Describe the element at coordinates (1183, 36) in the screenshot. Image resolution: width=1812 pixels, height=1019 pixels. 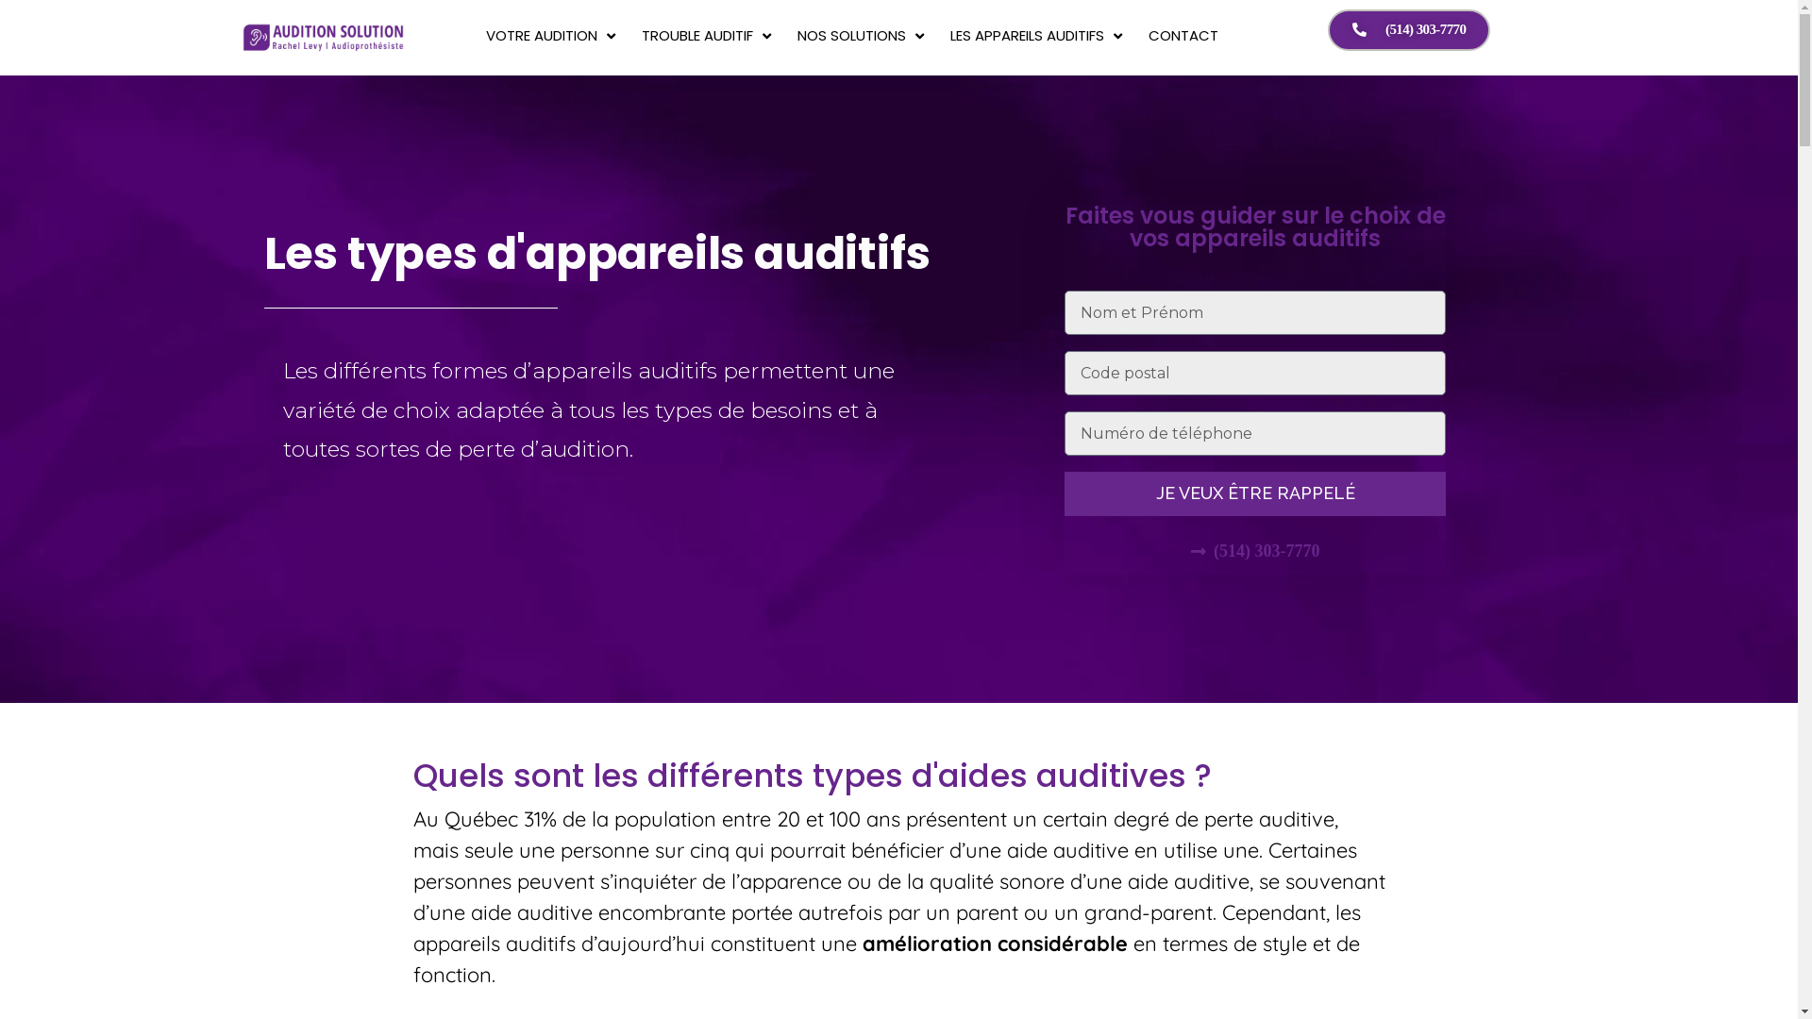
I see `CONTACT` at that location.